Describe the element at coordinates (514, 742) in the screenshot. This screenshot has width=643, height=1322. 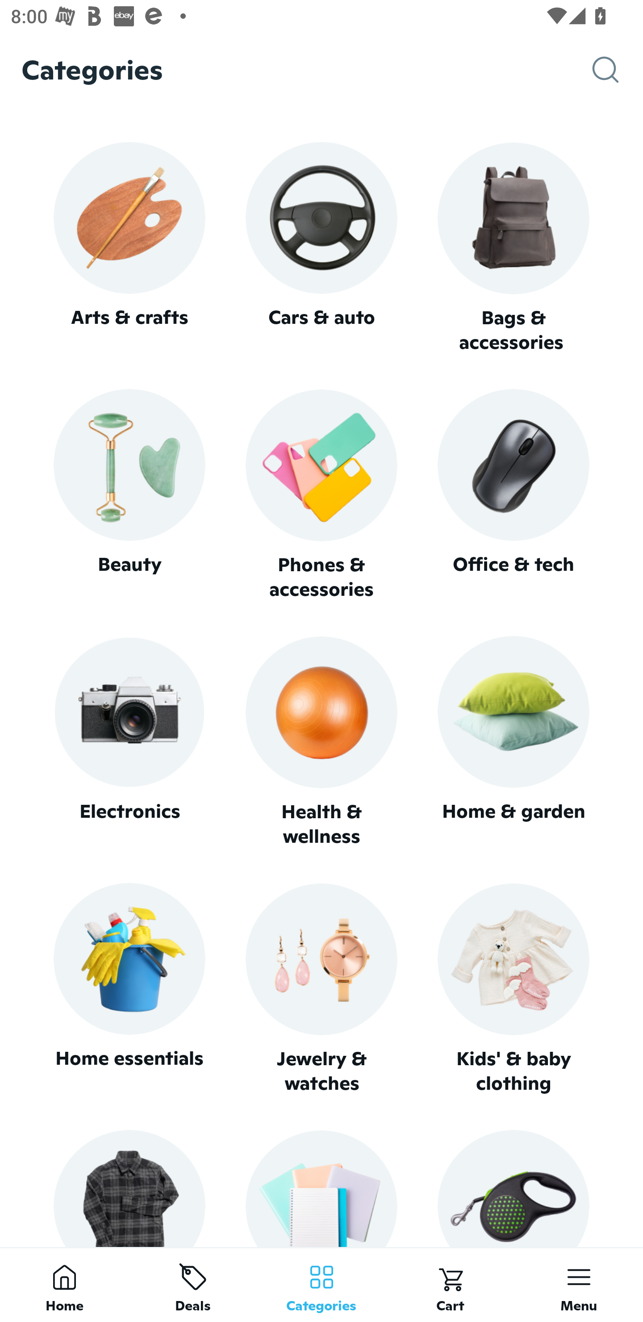
I see `Home & garden` at that location.